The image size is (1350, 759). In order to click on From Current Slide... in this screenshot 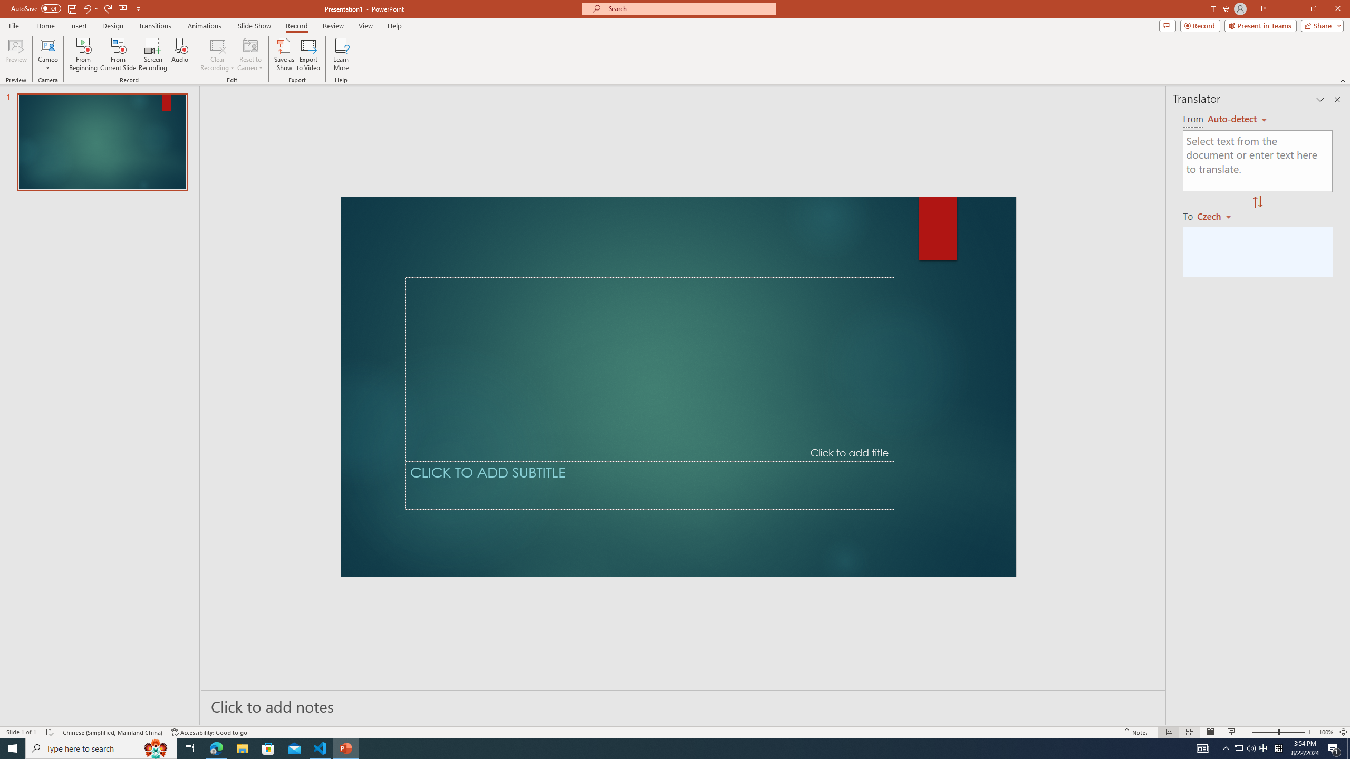, I will do `click(118, 54)`.